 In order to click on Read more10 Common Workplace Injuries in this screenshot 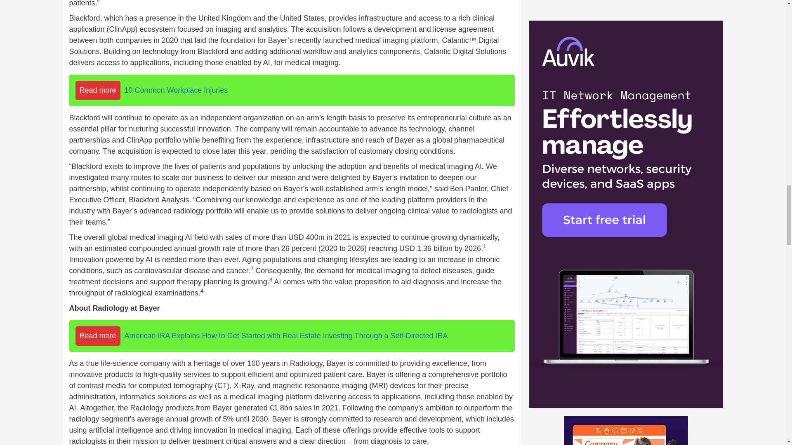, I will do `click(292, 91)`.